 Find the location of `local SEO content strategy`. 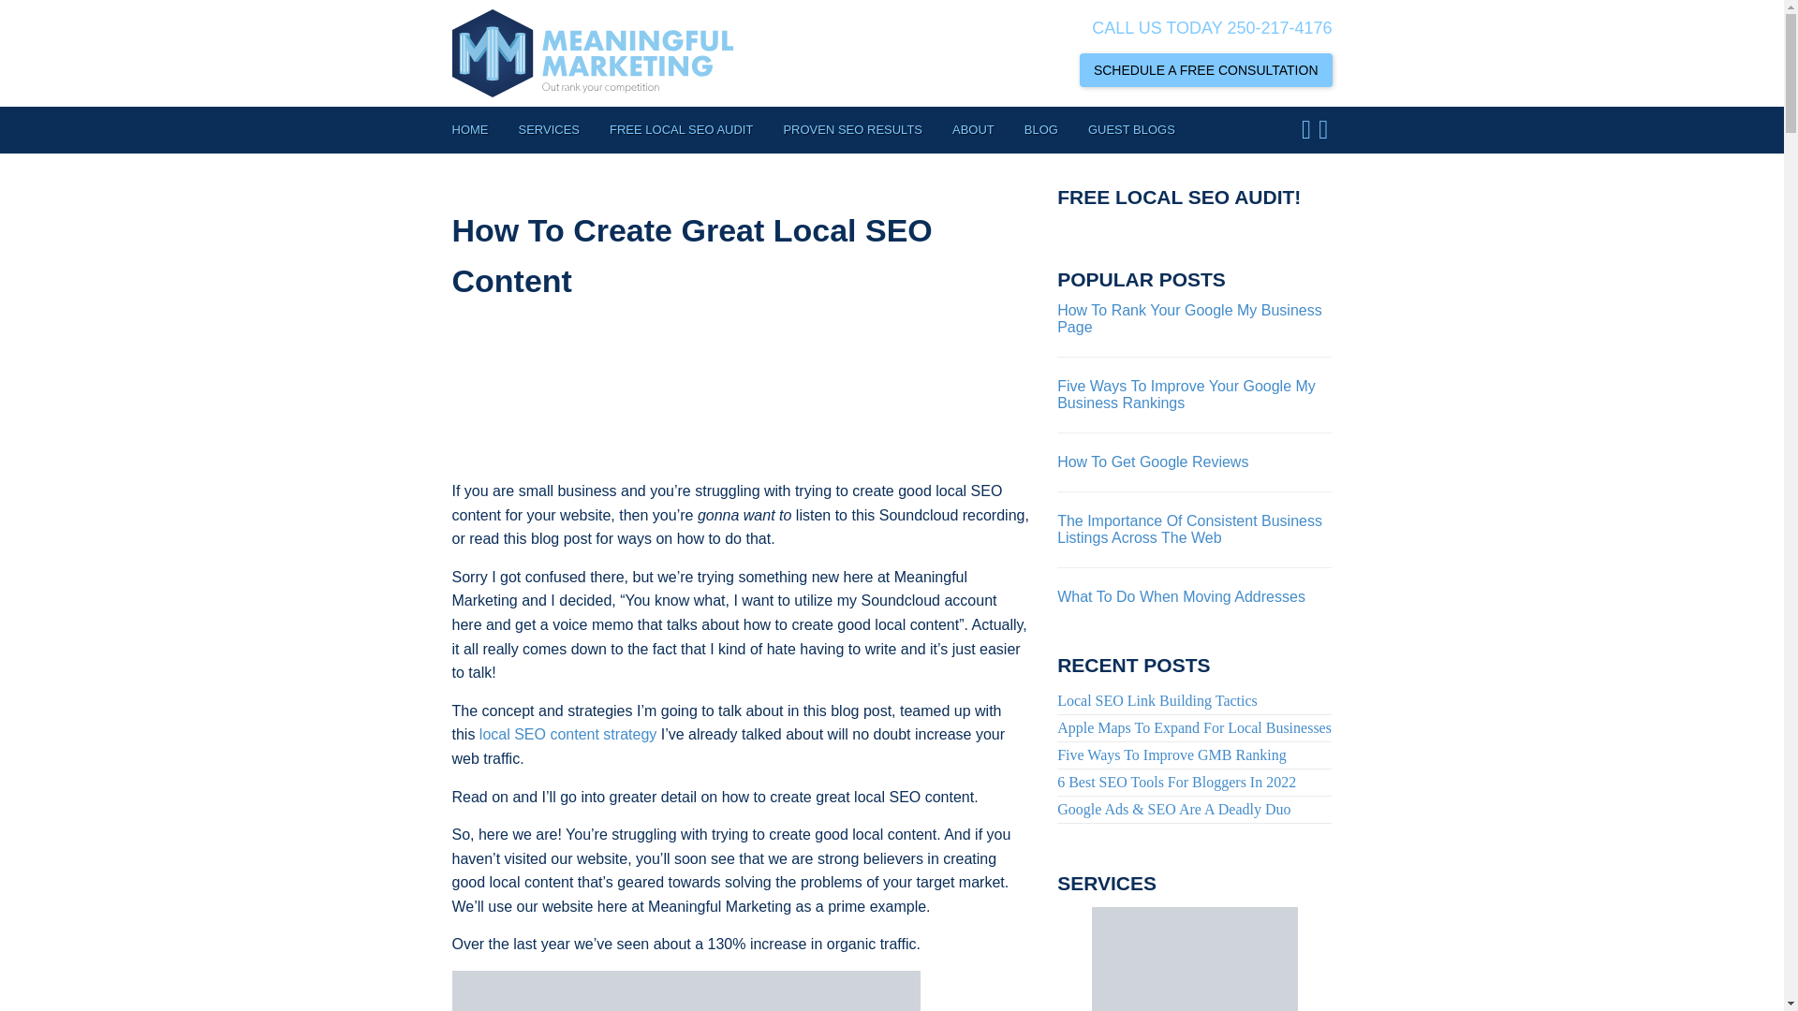

local SEO content strategy is located at coordinates (567, 734).